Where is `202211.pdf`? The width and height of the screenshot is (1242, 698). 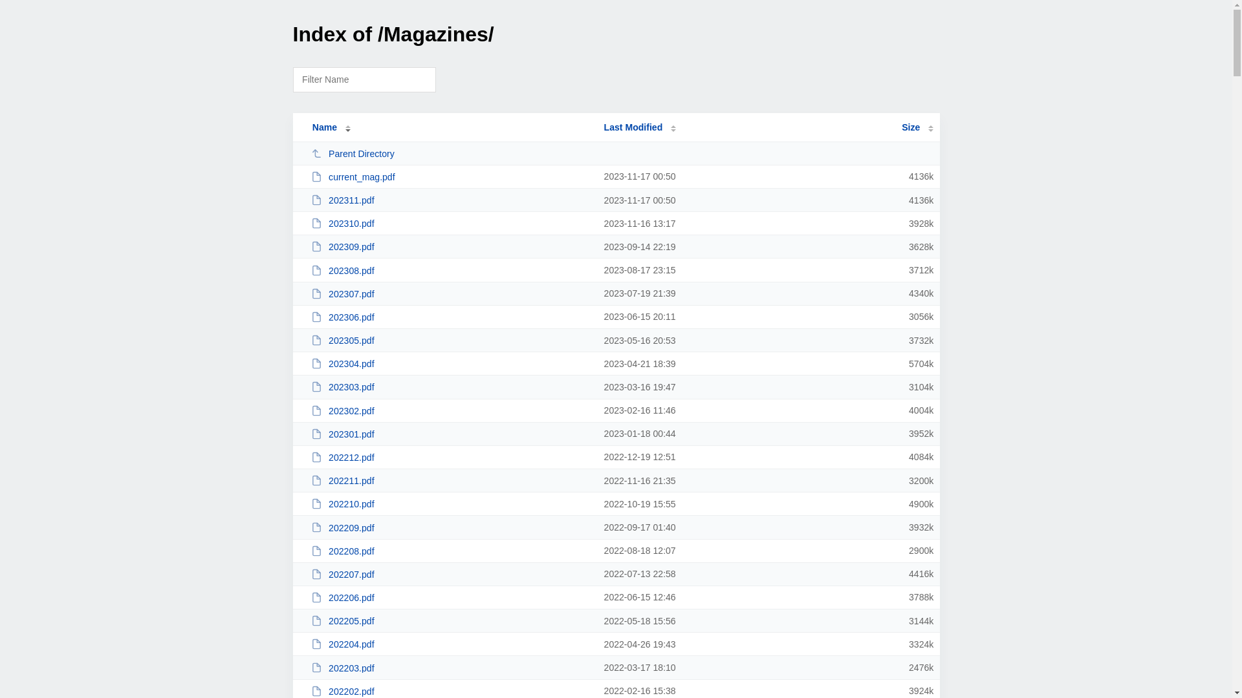
202211.pdf is located at coordinates (452, 481).